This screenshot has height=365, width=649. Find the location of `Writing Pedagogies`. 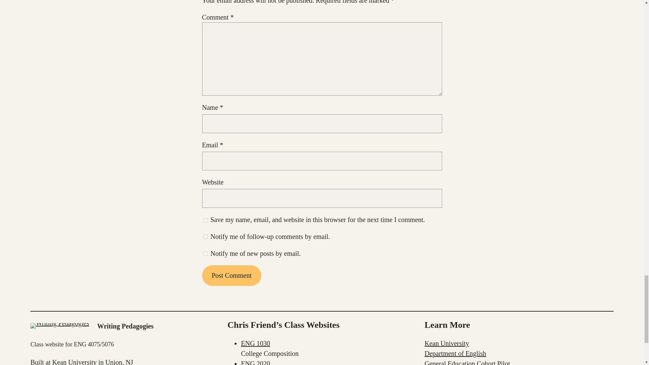

Writing Pedagogies is located at coordinates (126, 326).